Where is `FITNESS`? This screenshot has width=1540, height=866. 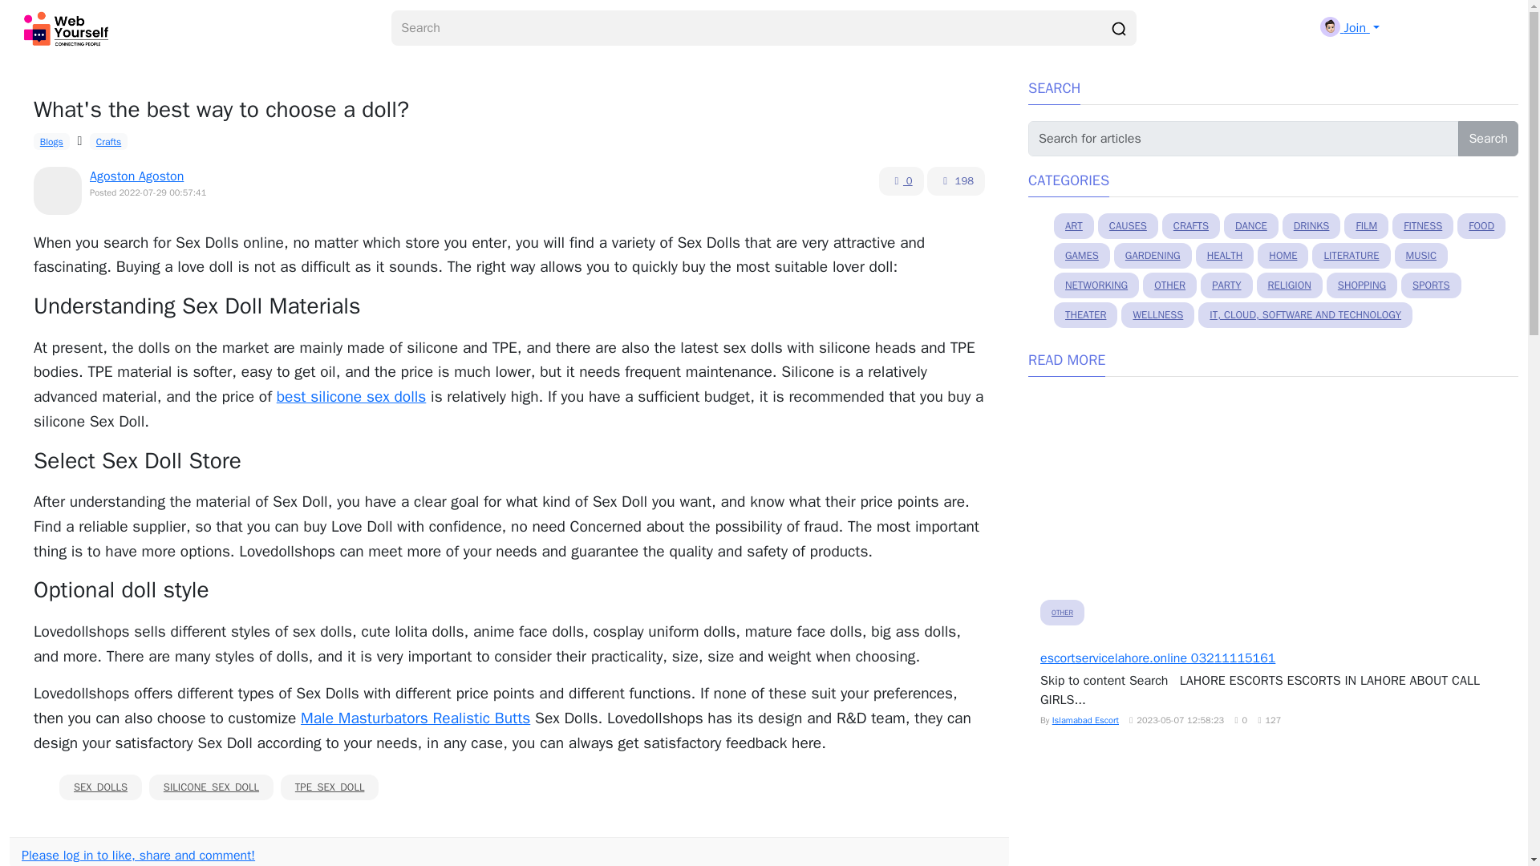 FITNESS is located at coordinates (1423, 226).